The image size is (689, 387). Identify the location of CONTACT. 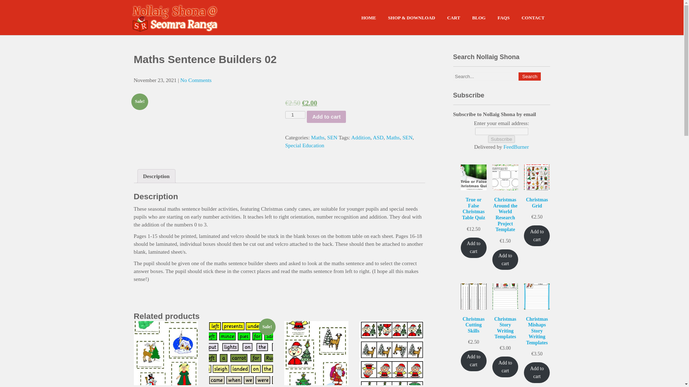
(533, 18).